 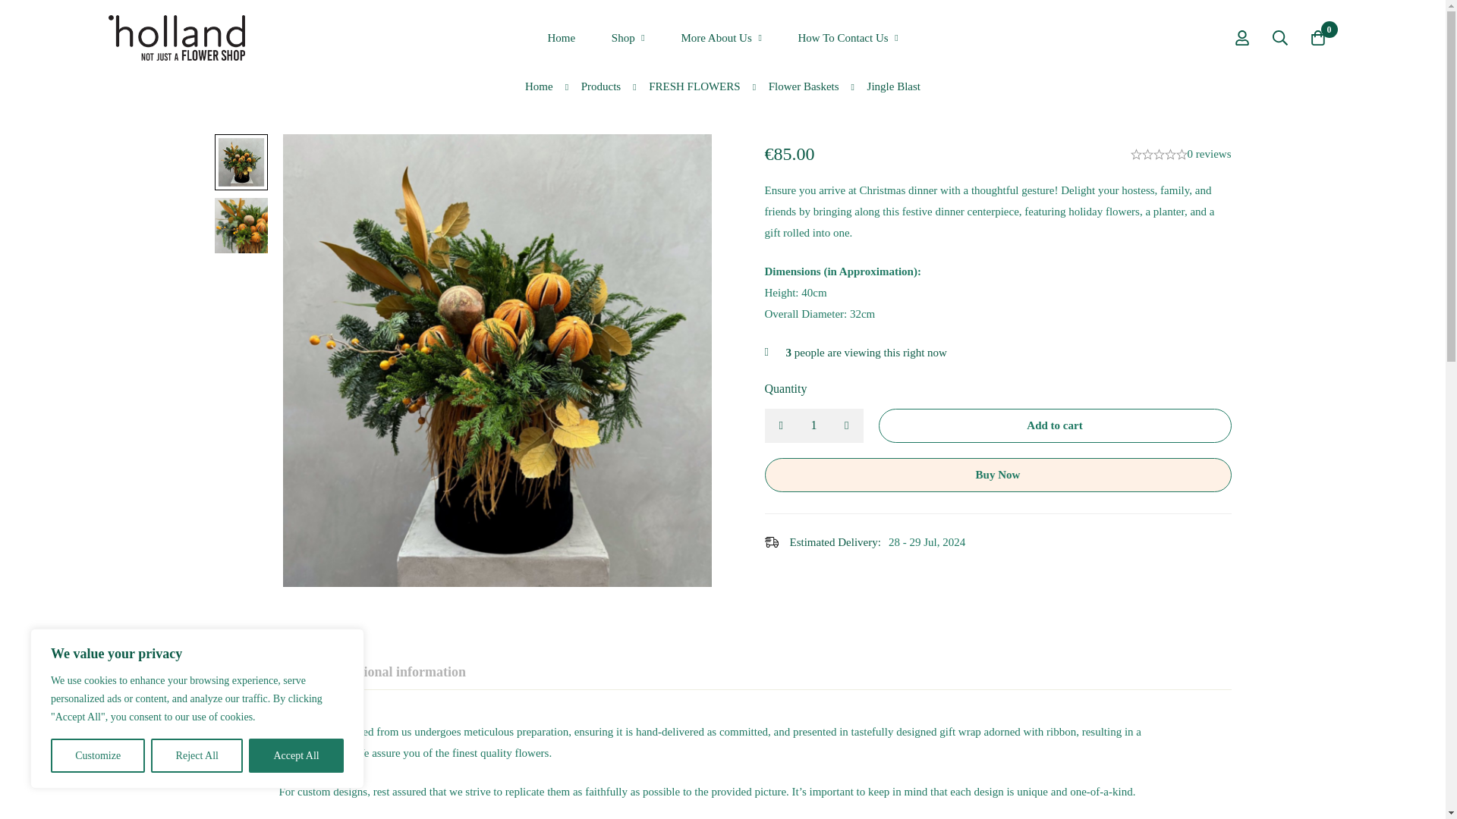 I want to click on 1, so click(x=814, y=425).